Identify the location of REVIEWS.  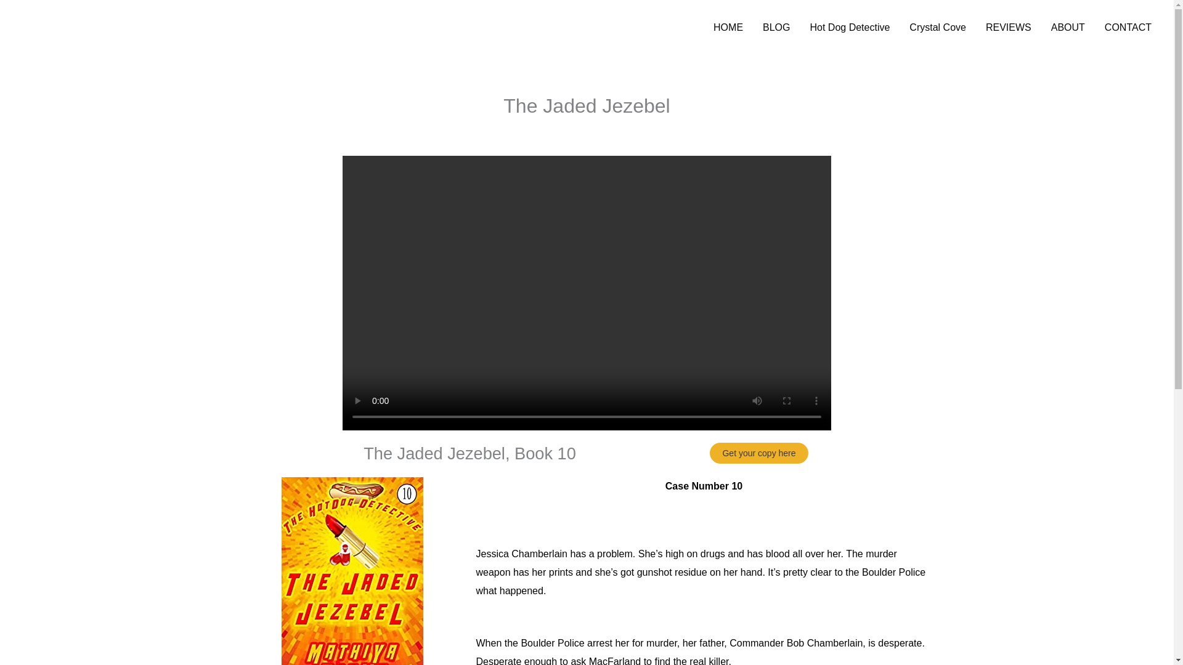
(1008, 27).